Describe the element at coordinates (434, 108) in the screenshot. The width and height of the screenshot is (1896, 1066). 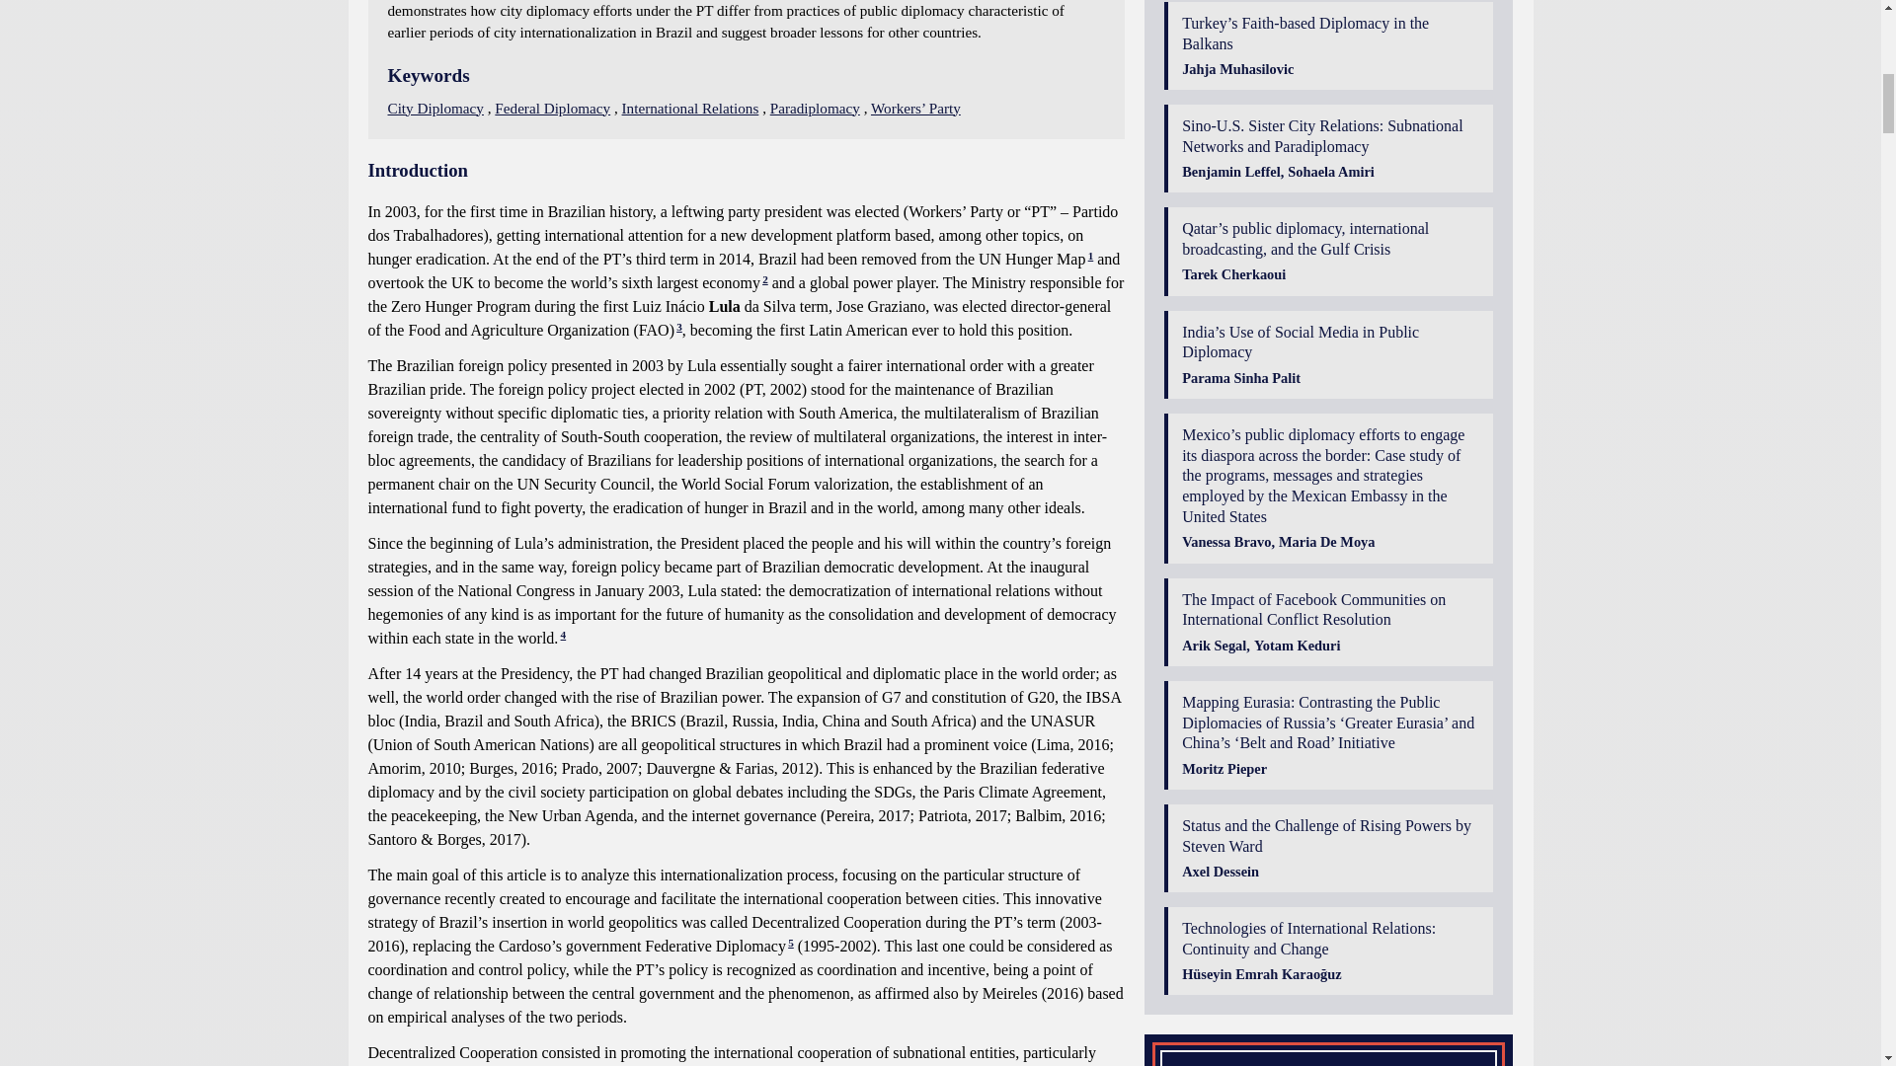
I see `City Diplomacy` at that location.